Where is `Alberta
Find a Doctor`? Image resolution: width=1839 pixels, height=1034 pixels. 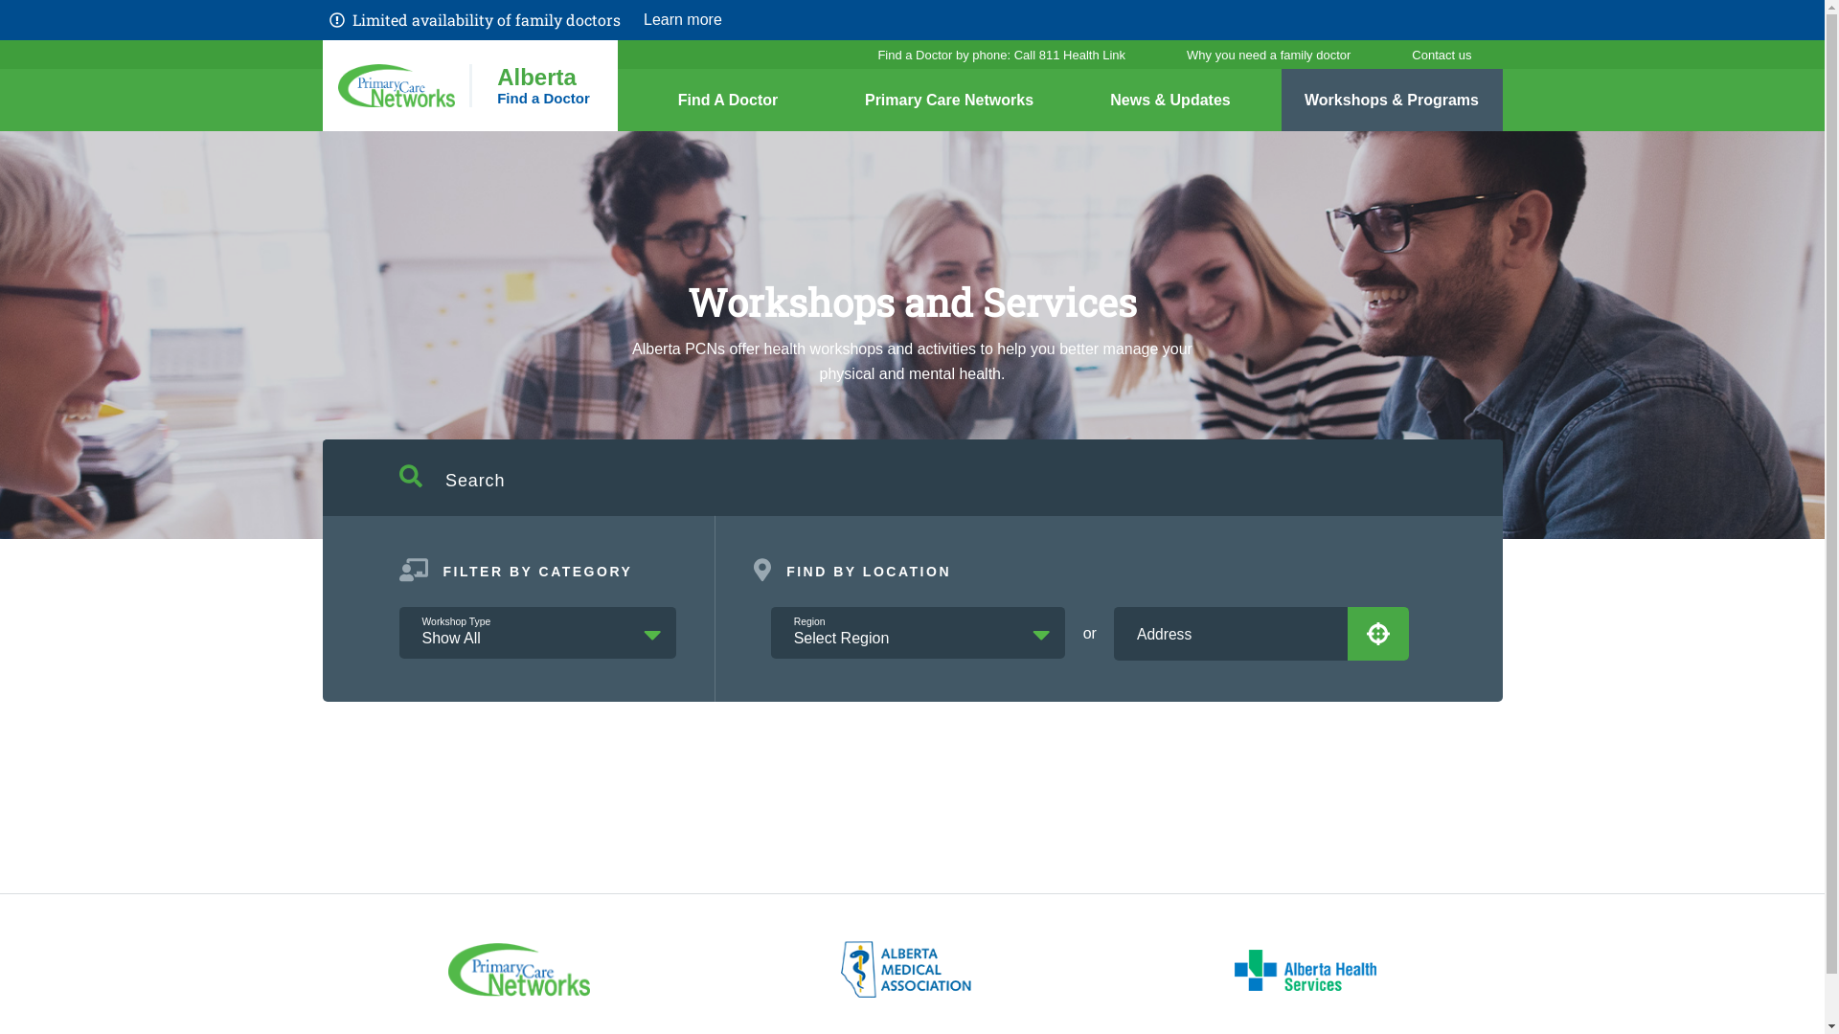 Alberta
Find a Doctor is located at coordinates (469, 86).